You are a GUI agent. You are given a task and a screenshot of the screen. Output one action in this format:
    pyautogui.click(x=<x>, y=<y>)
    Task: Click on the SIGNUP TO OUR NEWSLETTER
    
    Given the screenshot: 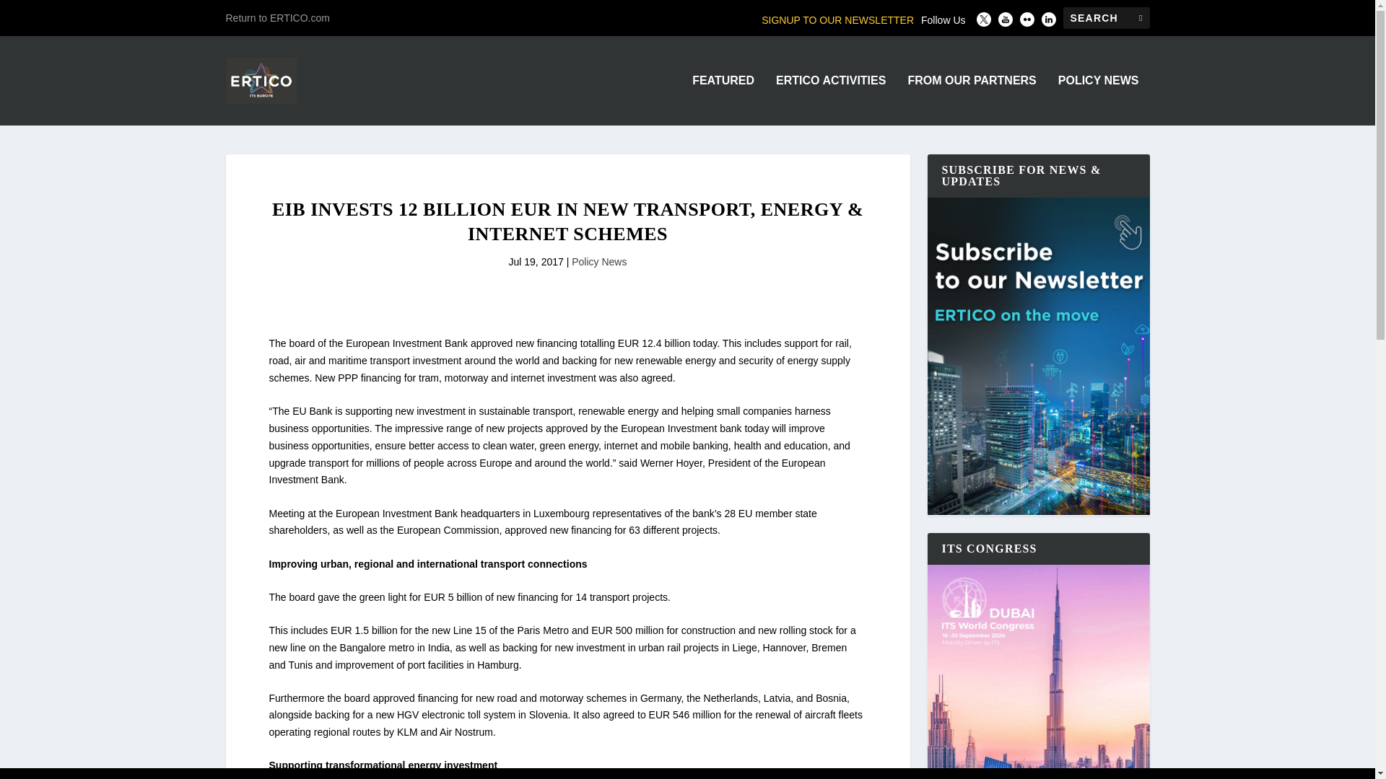 What is the action you would take?
    pyautogui.click(x=837, y=20)
    